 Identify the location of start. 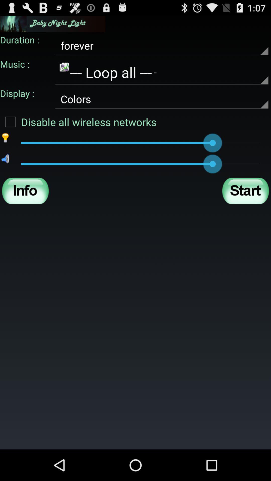
(245, 191).